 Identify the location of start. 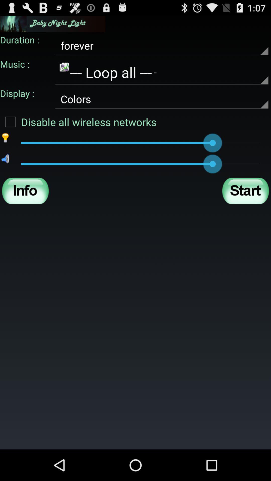
(245, 191).